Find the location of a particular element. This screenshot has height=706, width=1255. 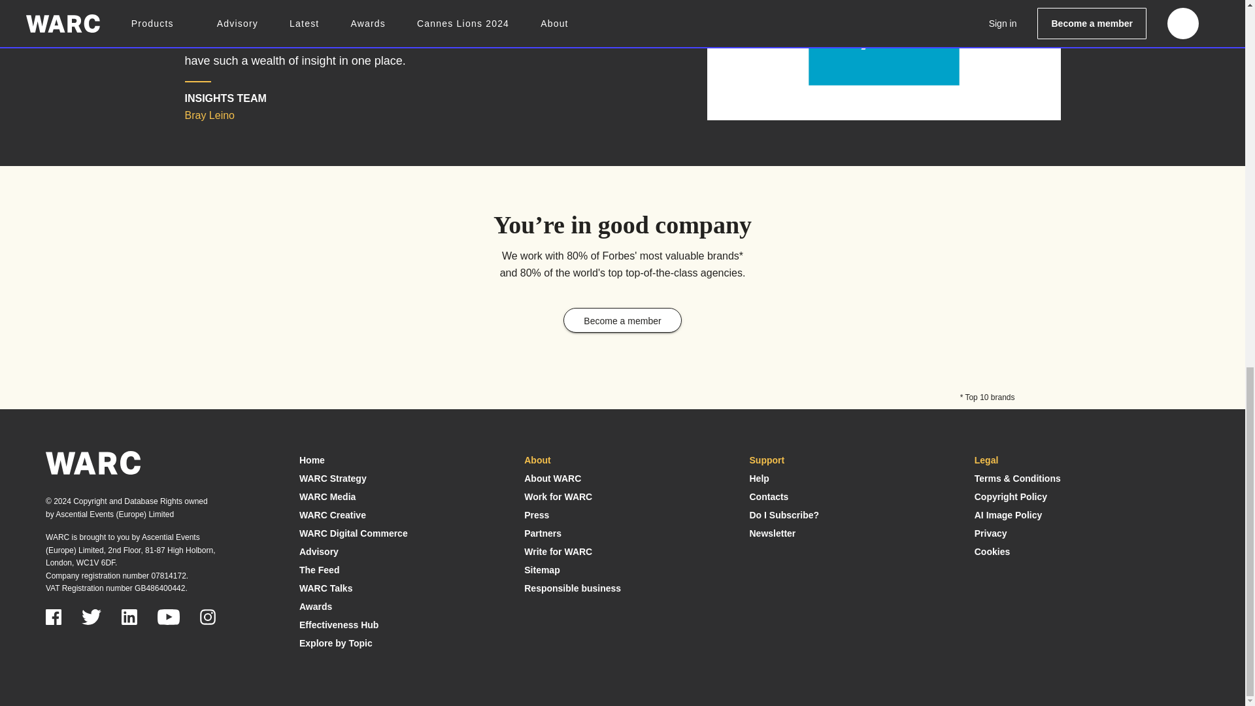

Bray Leino is located at coordinates (884, 48).